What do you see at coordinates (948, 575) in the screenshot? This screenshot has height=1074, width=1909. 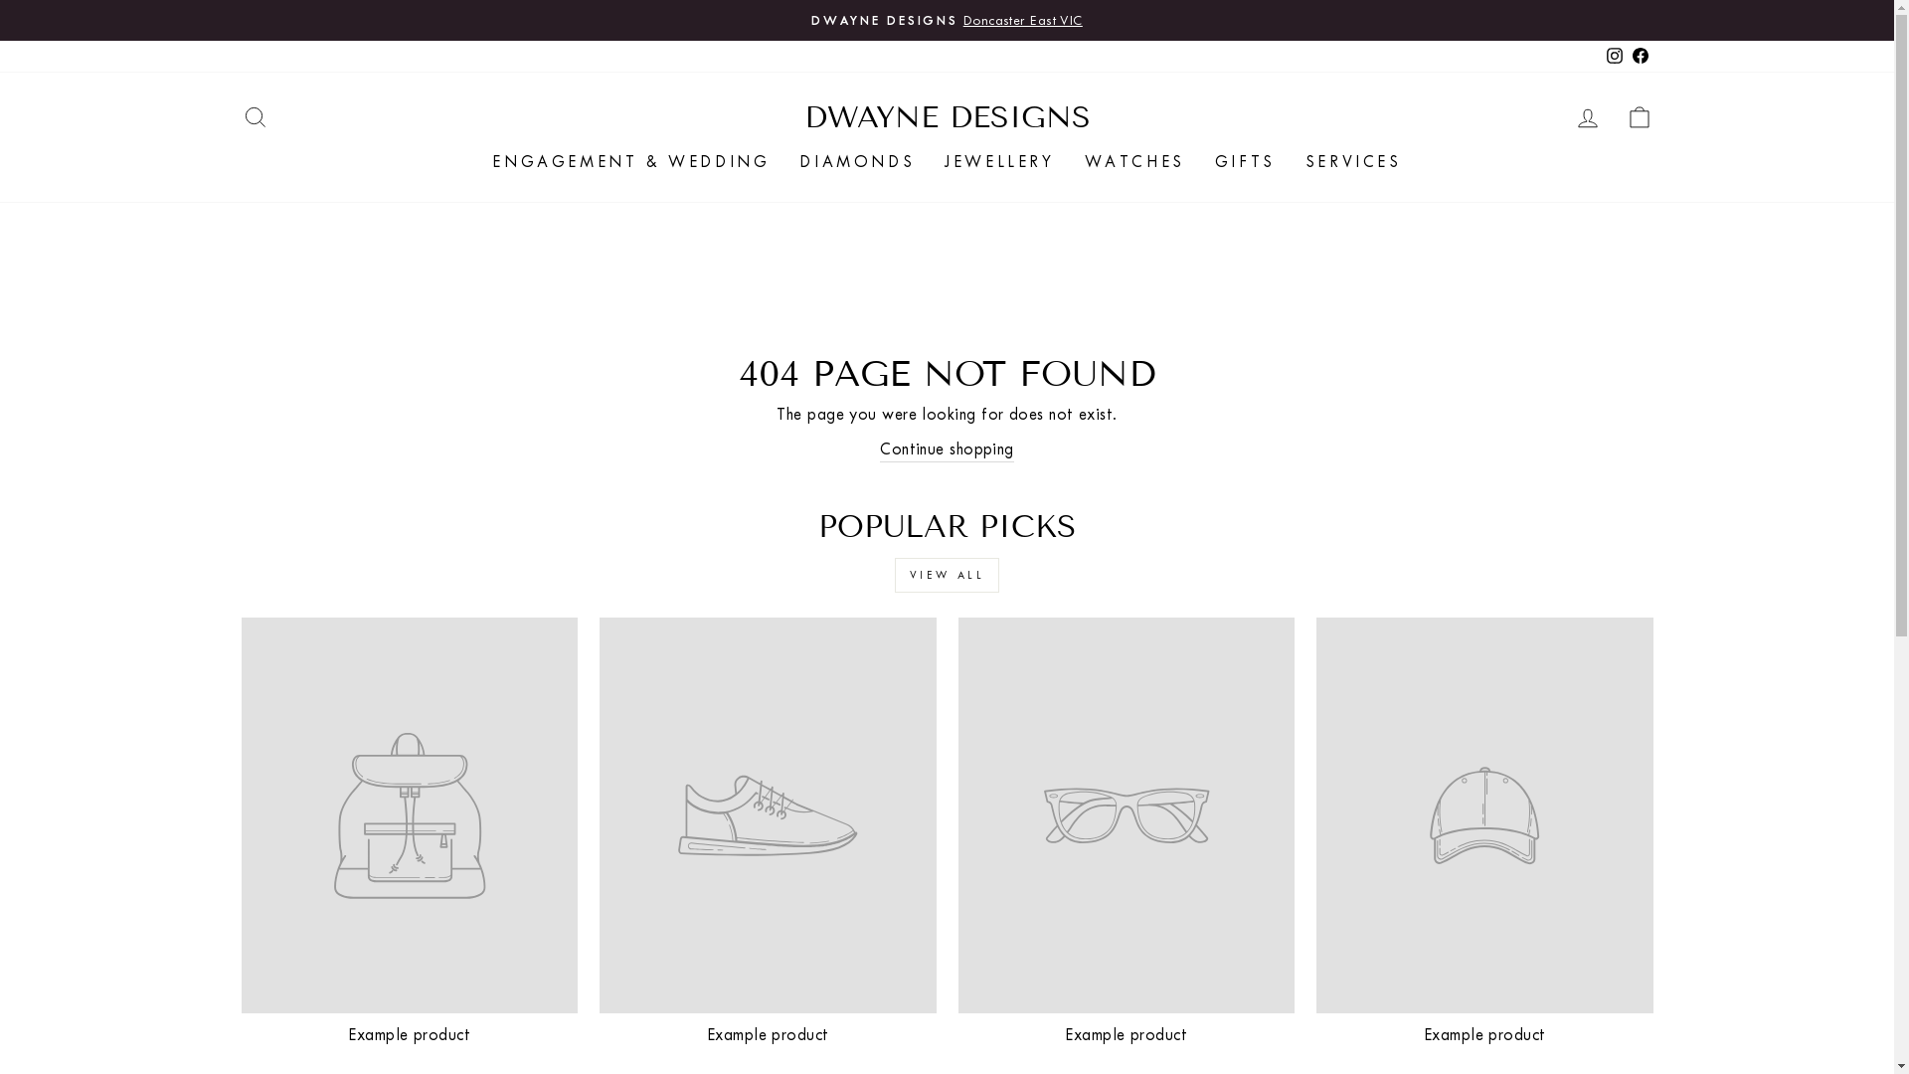 I see `VIEW ALL` at bounding box center [948, 575].